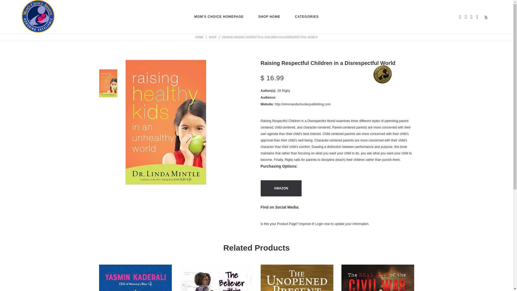 The height and width of the screenshot is (291, 517). I want to click on MCA Gold Award, so click(382, 74).